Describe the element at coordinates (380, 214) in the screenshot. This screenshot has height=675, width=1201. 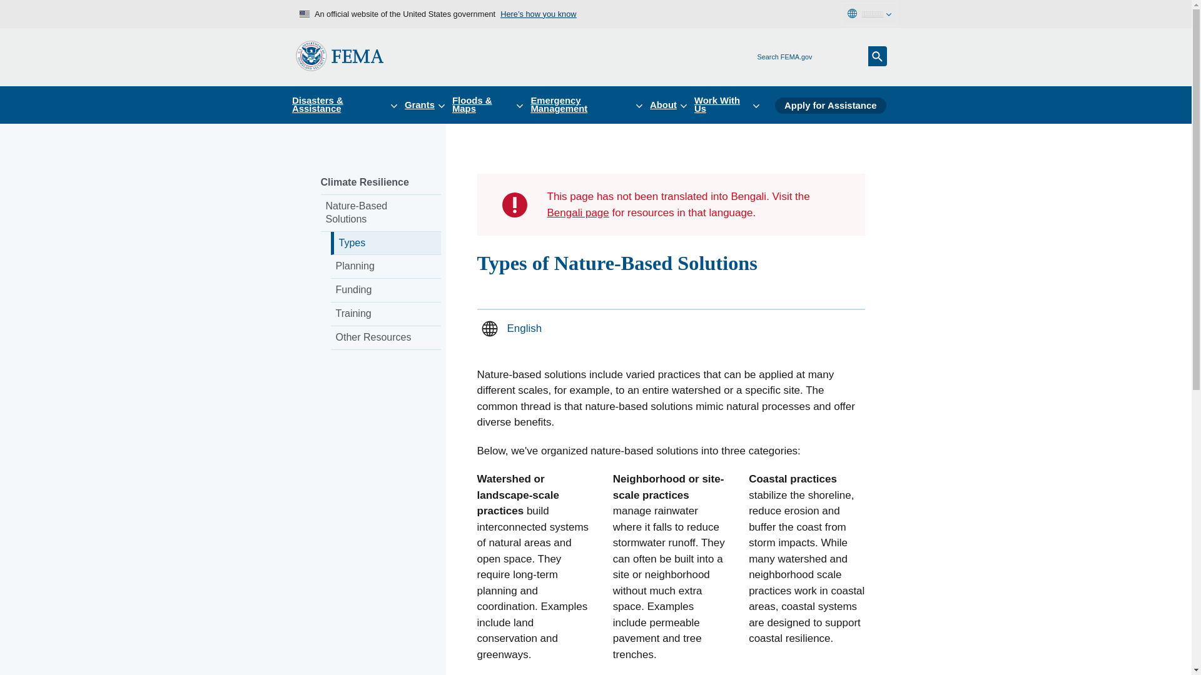
I see `Nature-Based Solutions` at that location.